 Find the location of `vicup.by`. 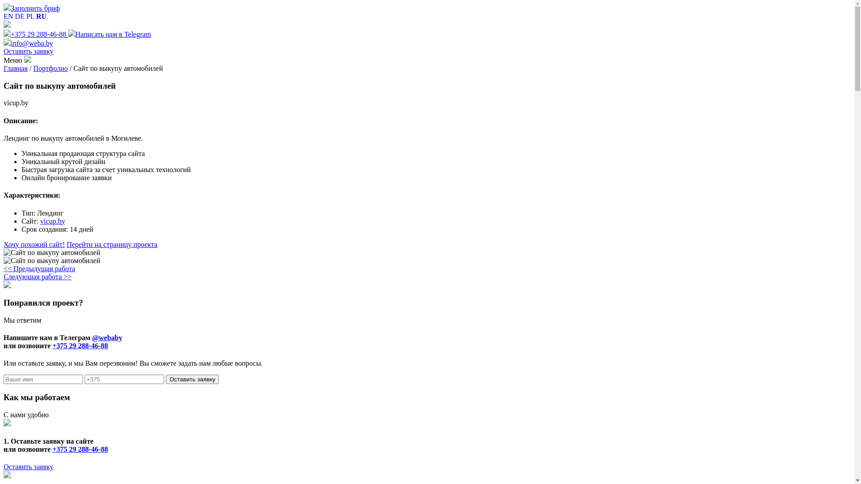

vicup.by is located at coordinates (53, 220).